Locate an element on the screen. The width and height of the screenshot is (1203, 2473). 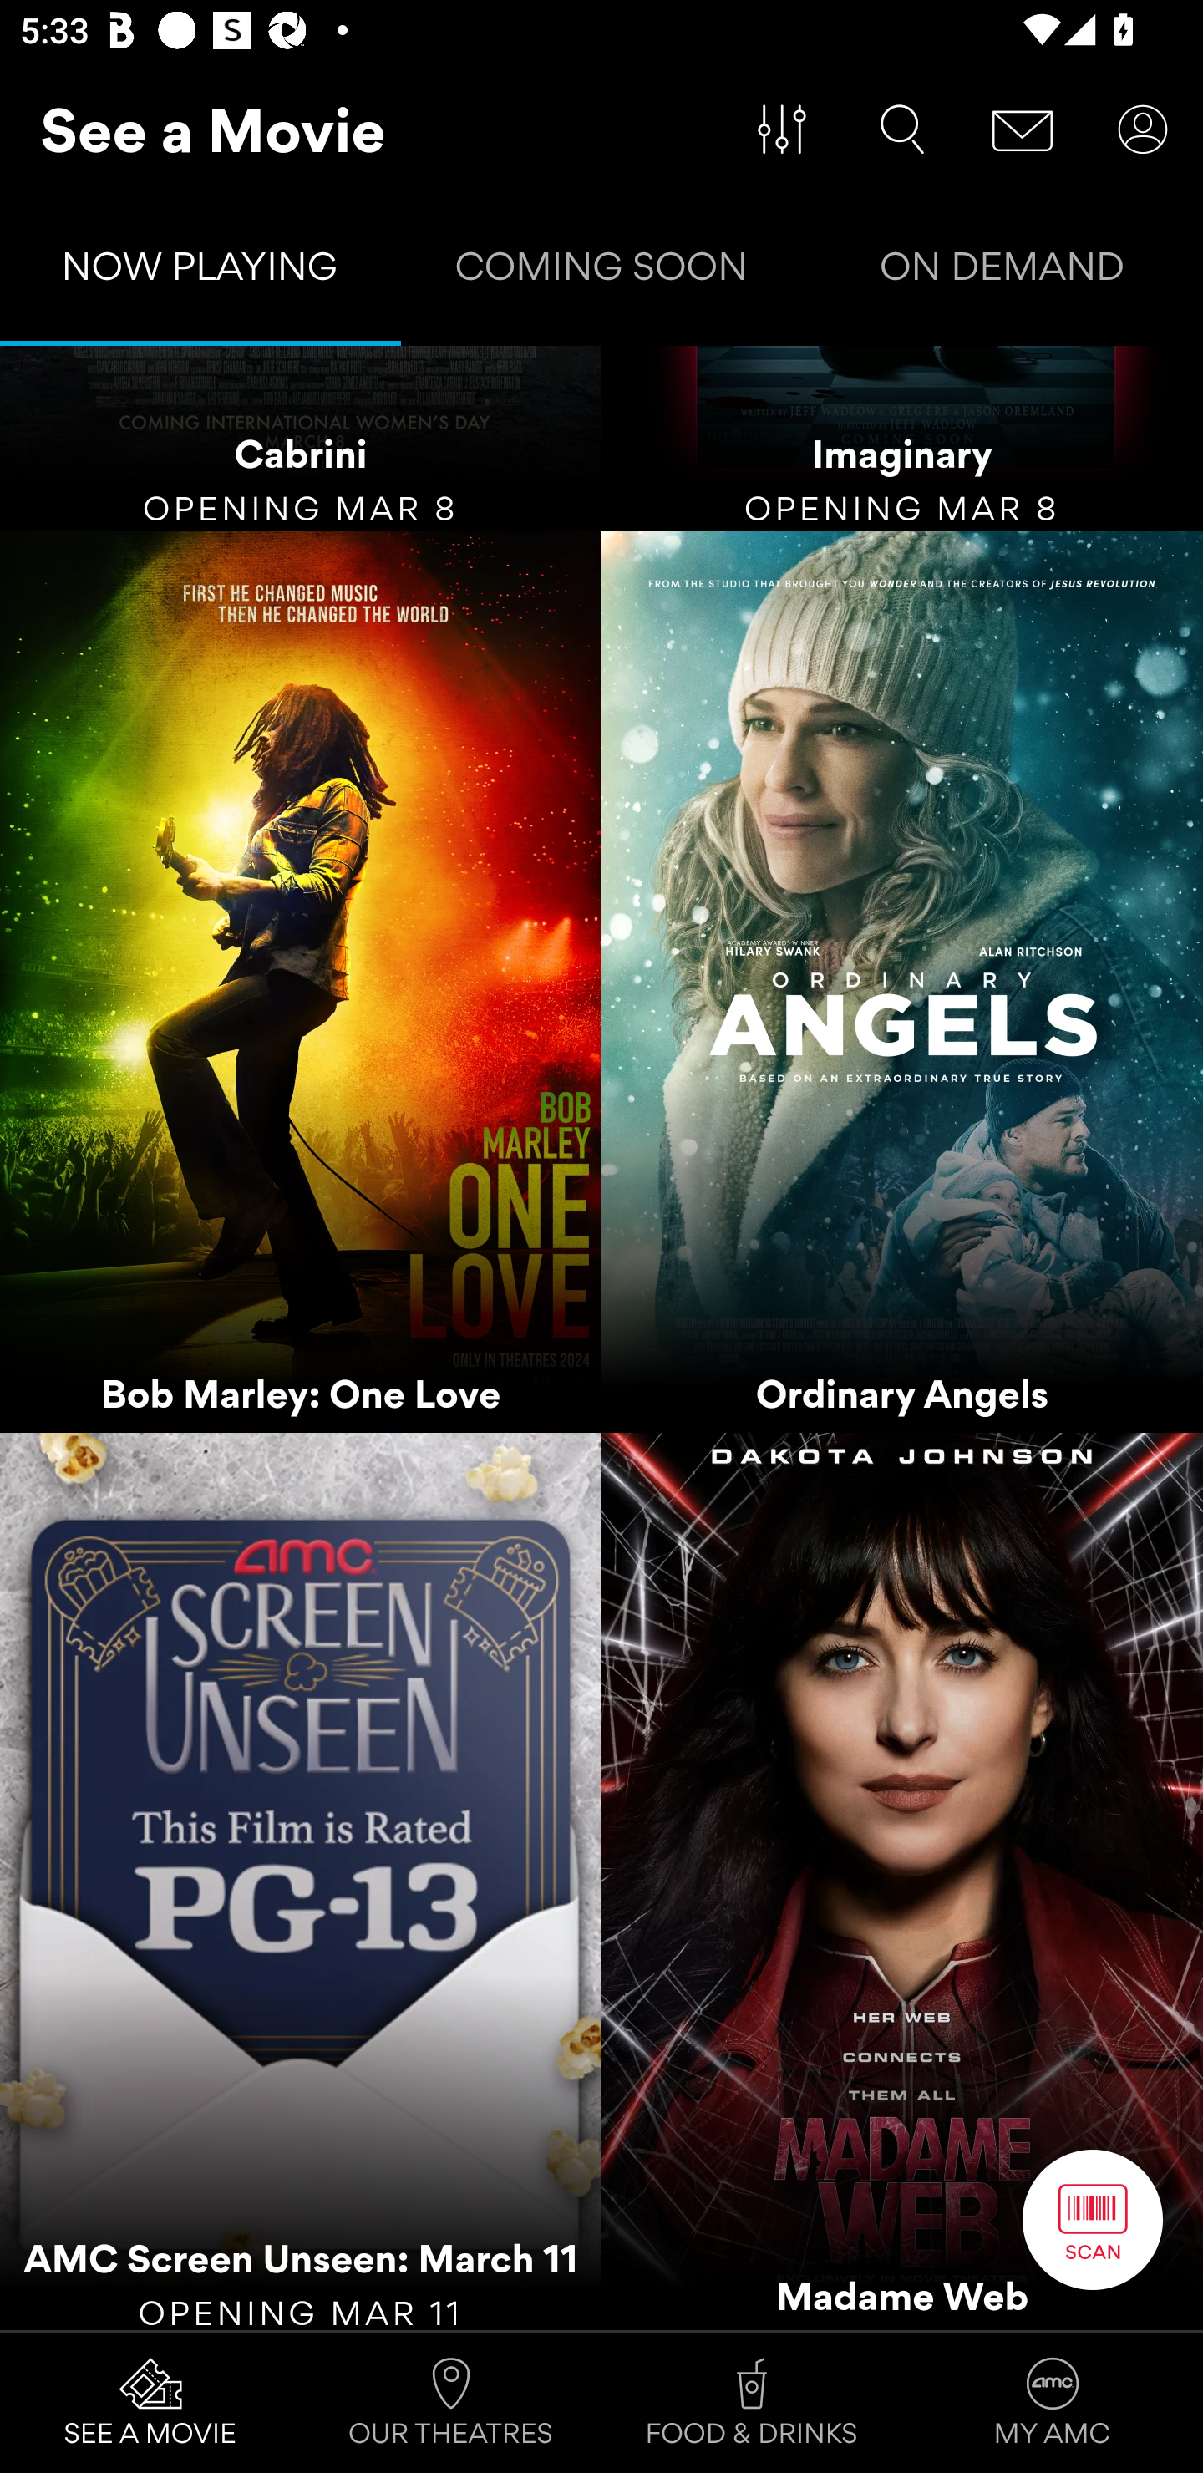
Scan Button is located at coordinates (1093, 2219).